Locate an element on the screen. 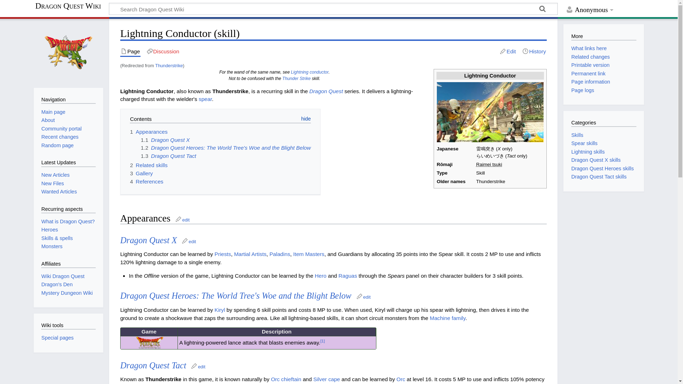 This screenshot has height=384, width=683. Kiryl is located at coordinates (220, 310).